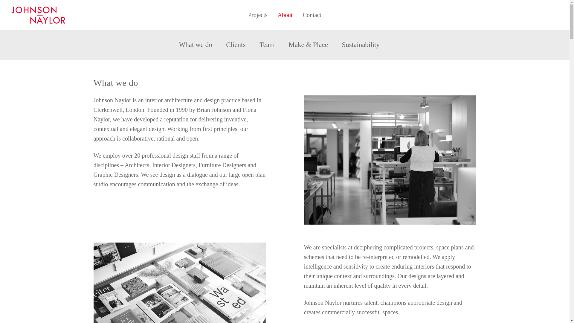 The height and width of the screenshot is (323, 574). Describe the element at coordinates (55, 15) in the screenshot. I see `Johnson Naylor` at that location.